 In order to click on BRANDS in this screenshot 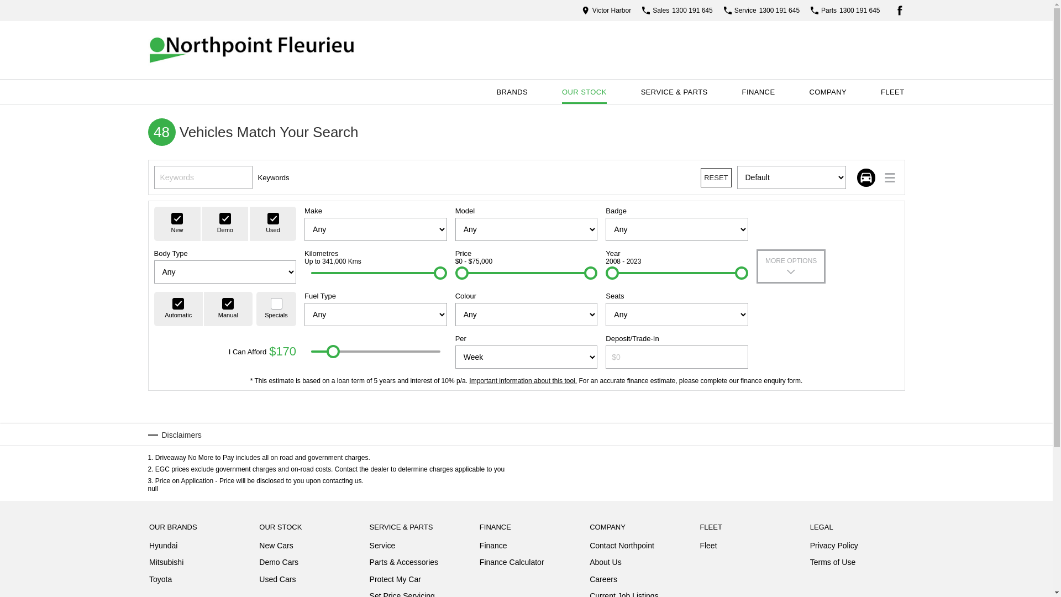, I will do `click(512, 92)`.